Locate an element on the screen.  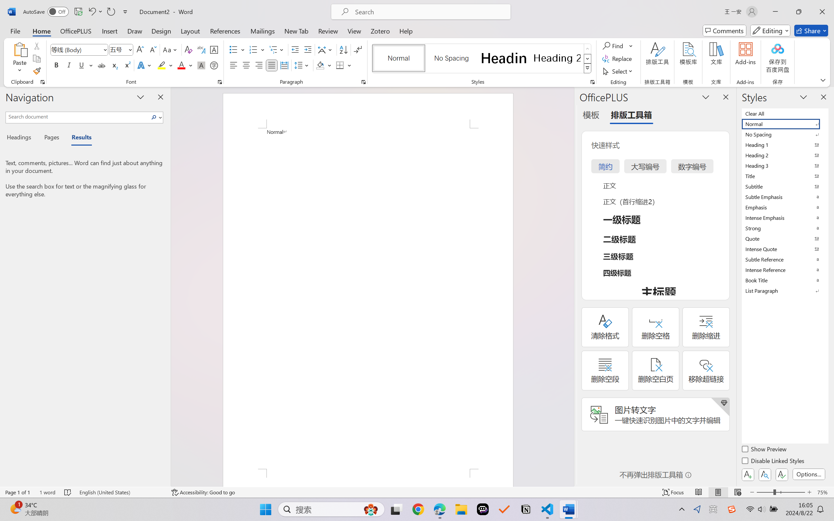
Paragraph... is located at coordinates (364, 82).